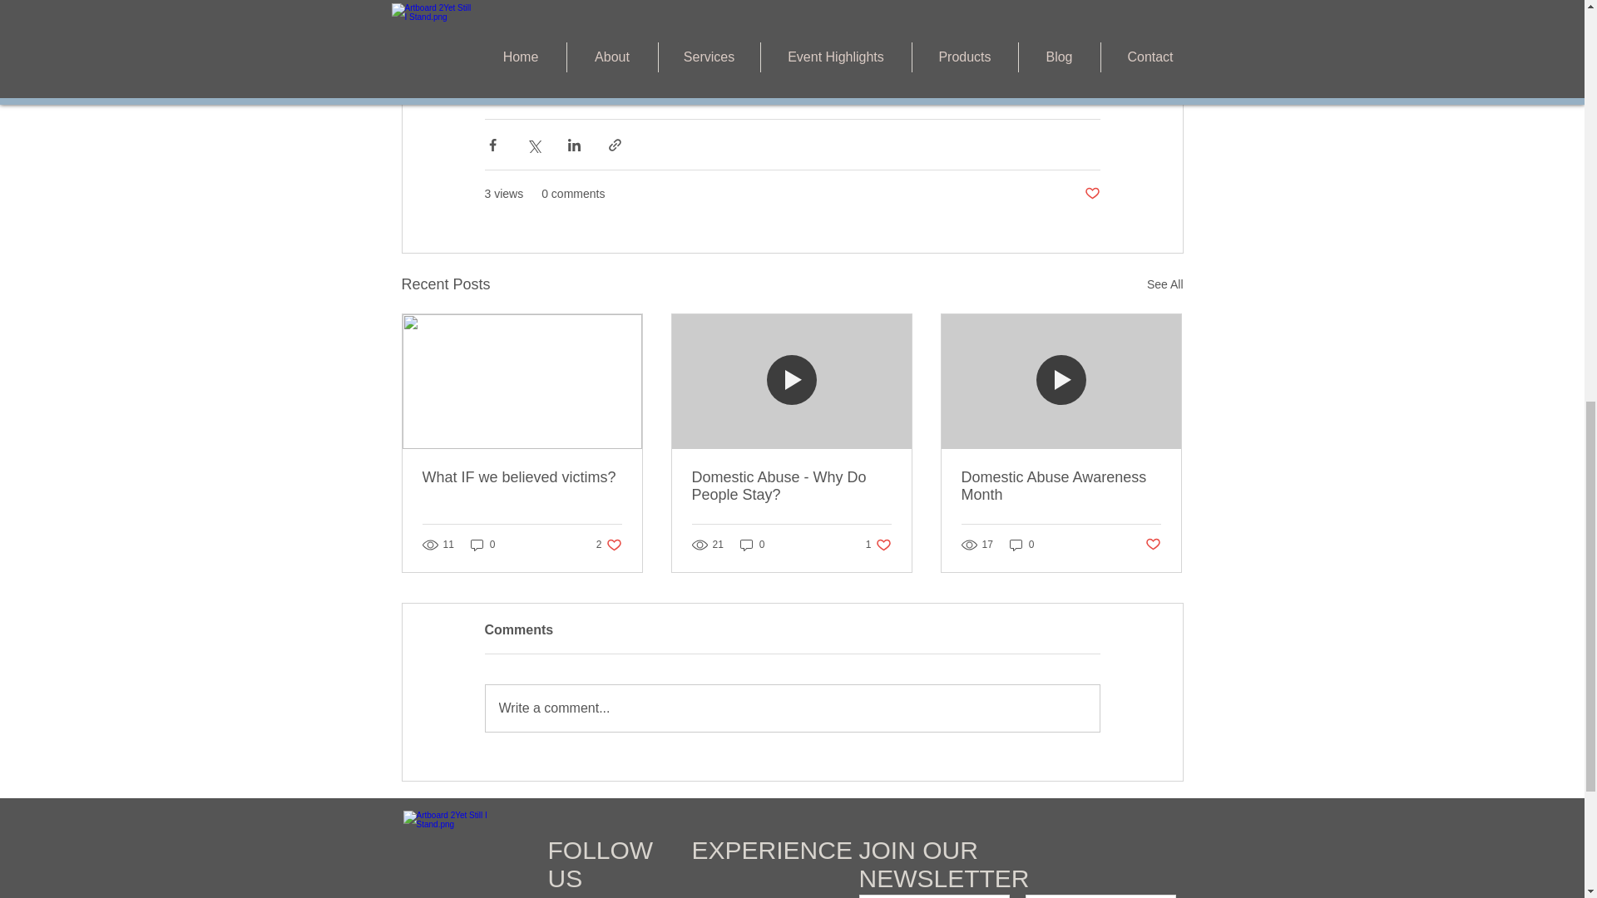 The image size is (1597, 898). What do you see at coordinates (1061, 486) in the screenshot?
I see `Domestic Abuse - Why Do People Stay?` at bounding box center [1061, 486].